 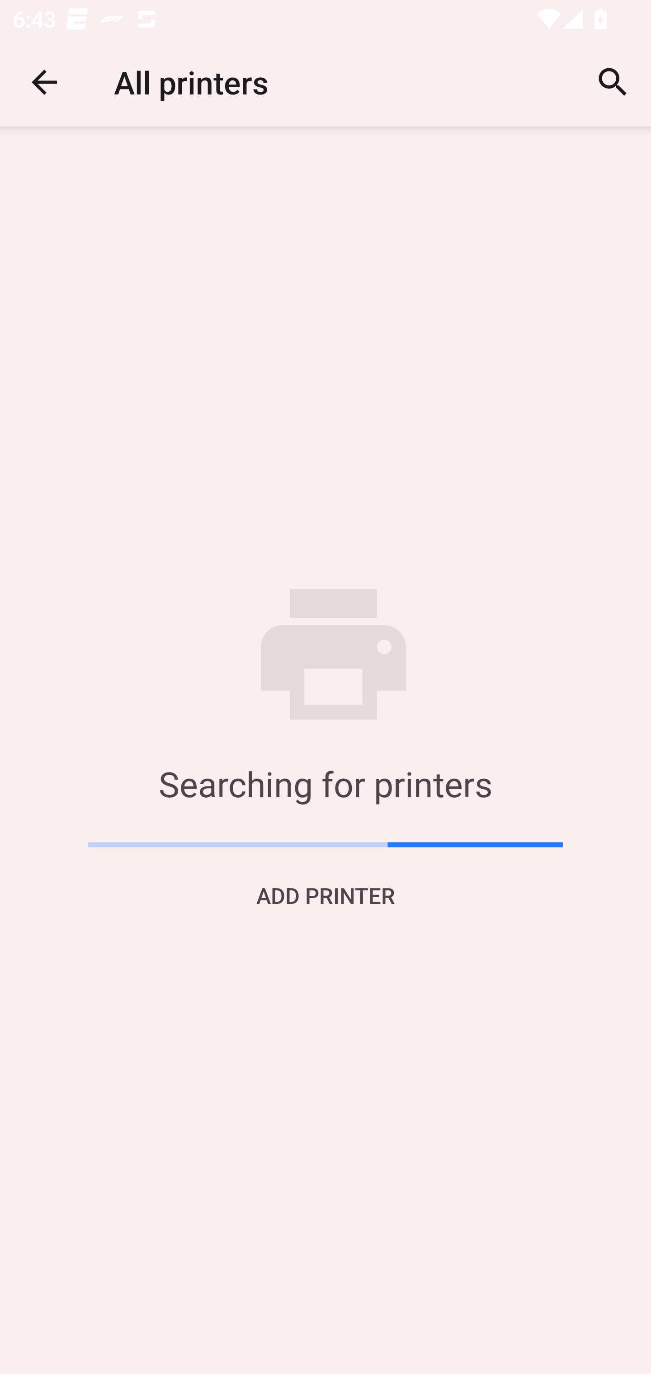 I want to click on Navigate up, so click(x=44, y=82).